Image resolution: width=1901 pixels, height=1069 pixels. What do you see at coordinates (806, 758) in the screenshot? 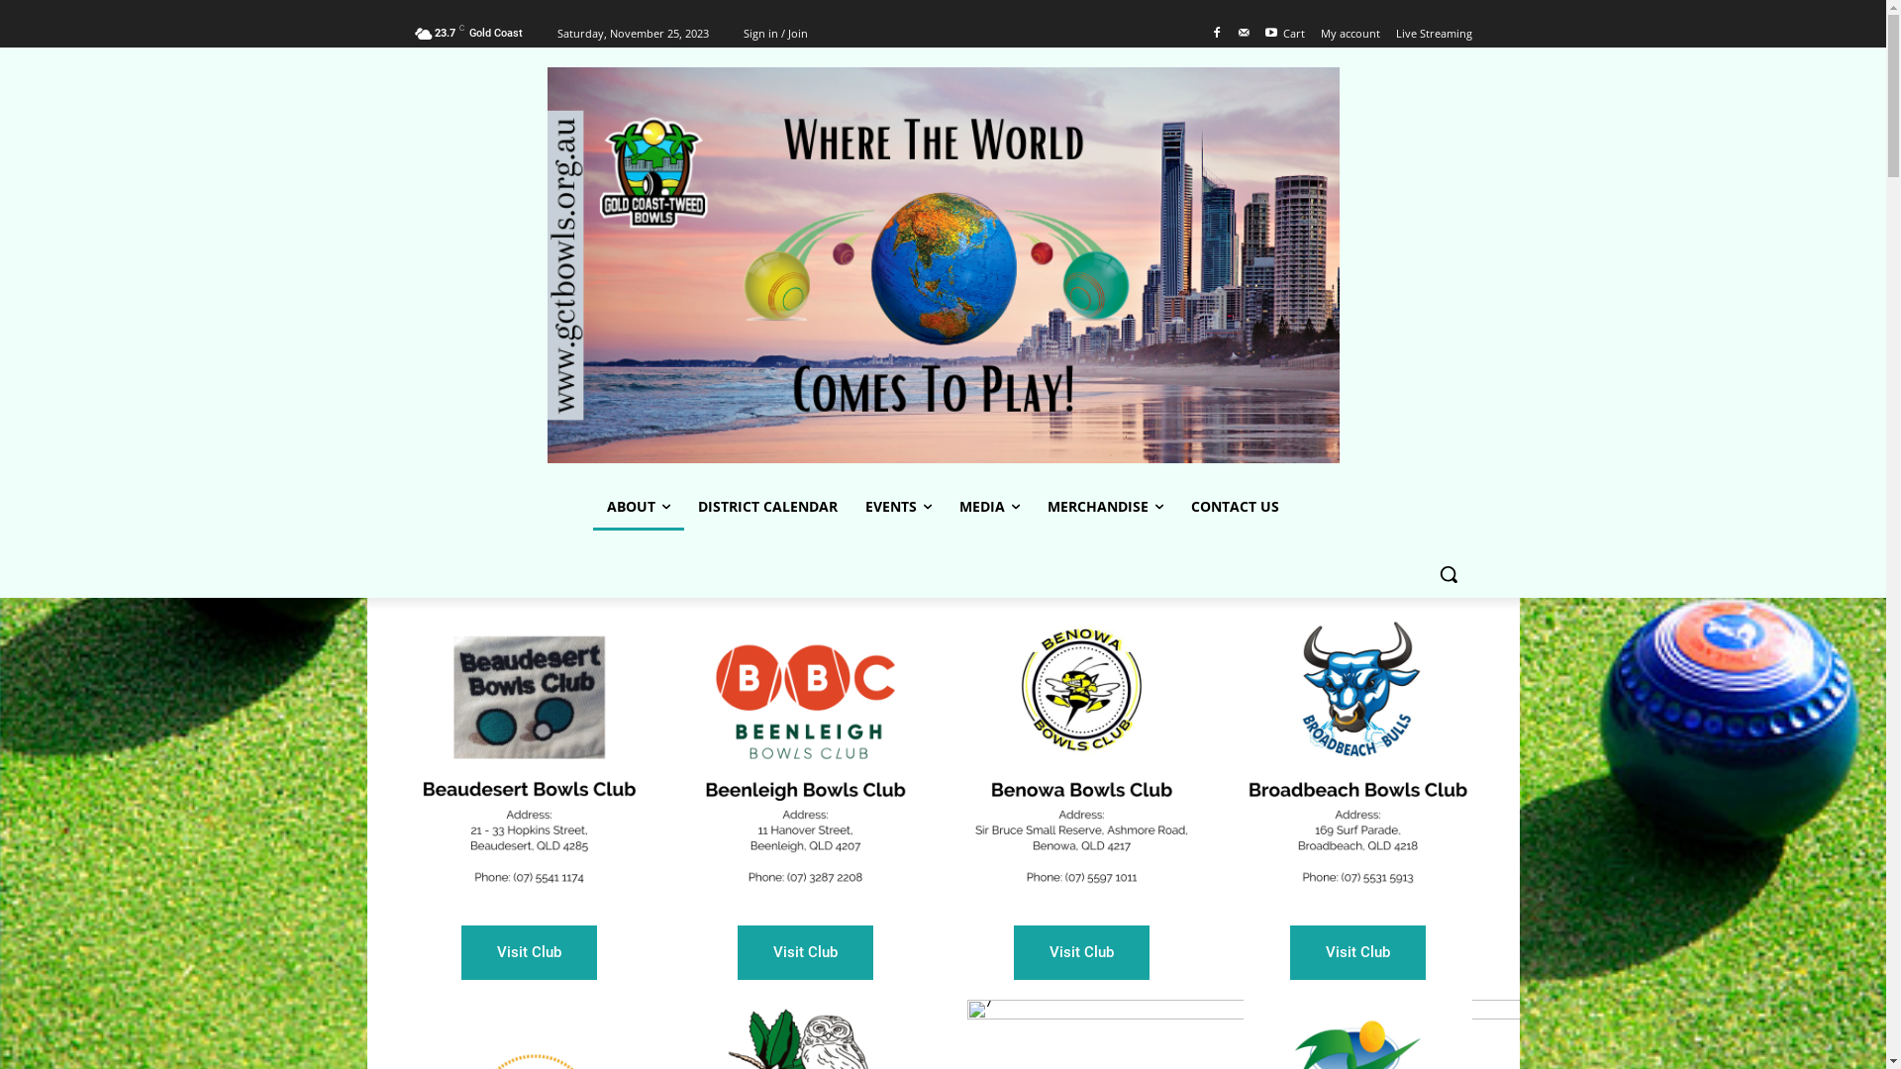
I see `2` at bounding box center [806, 758].